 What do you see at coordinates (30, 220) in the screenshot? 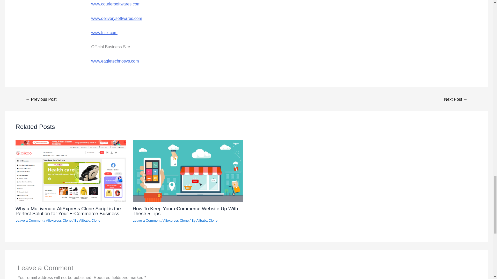
I see `Leave a Comment` at bounding box center [30, 220].